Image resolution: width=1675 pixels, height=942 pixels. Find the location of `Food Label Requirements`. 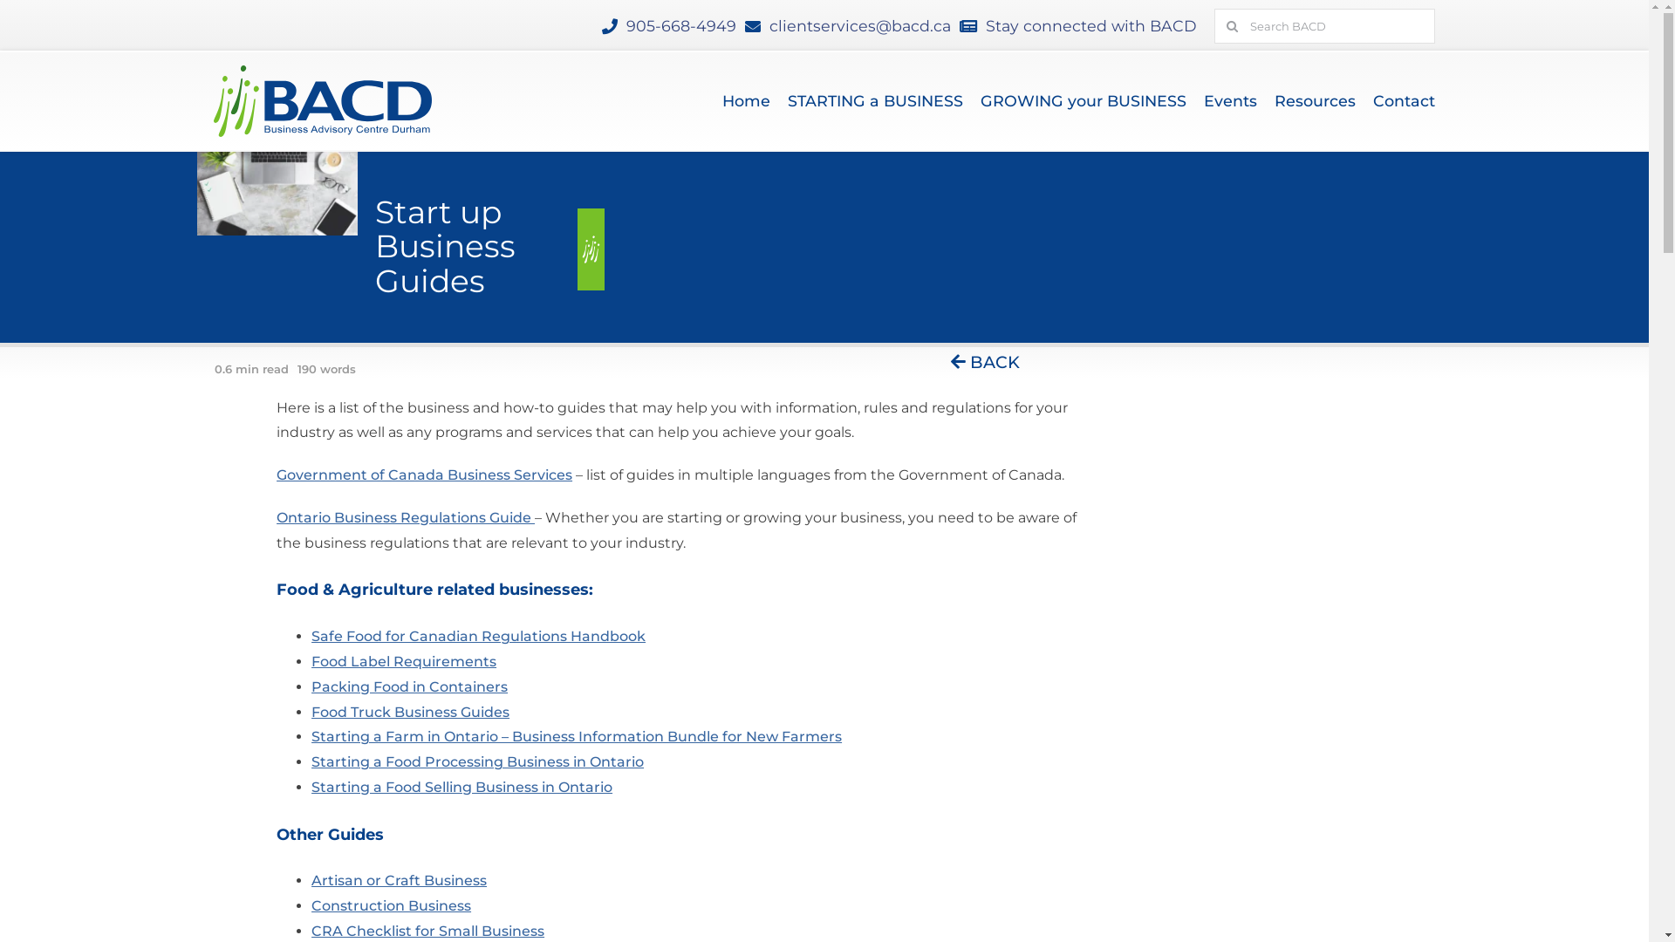

Food Label Requirements is located at coordinates (404, 661).